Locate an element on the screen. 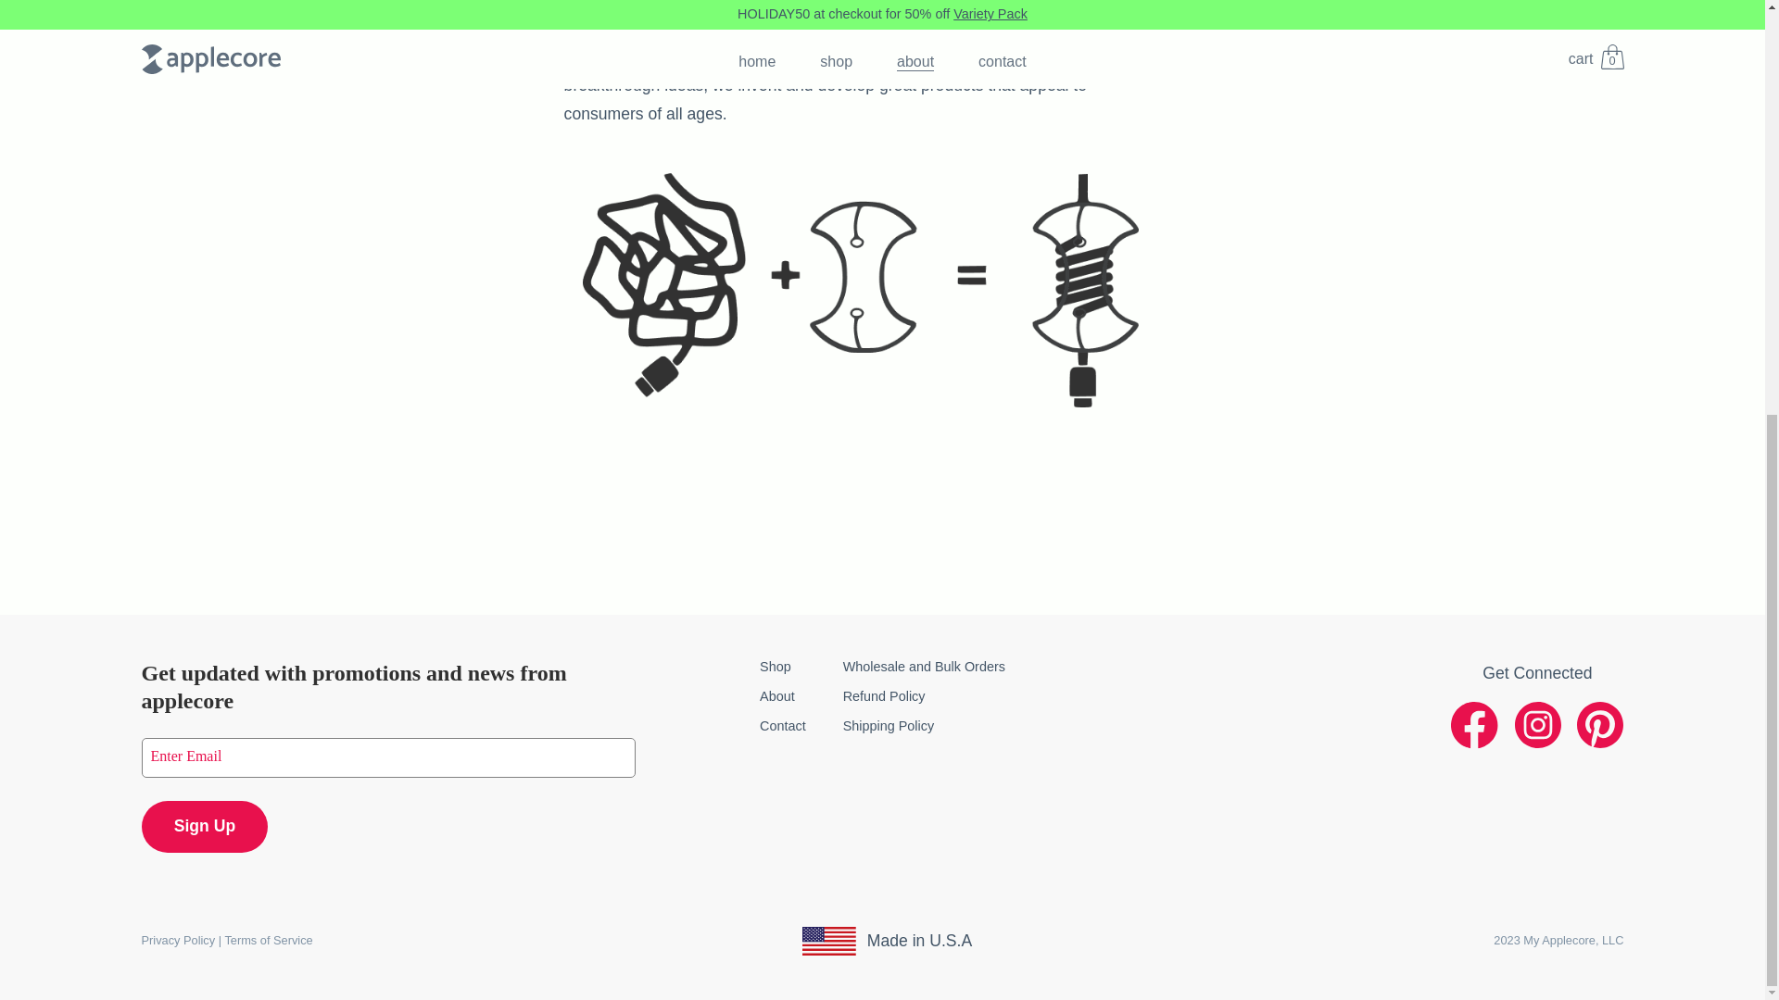  Shop is located at coordinates (775, 666).